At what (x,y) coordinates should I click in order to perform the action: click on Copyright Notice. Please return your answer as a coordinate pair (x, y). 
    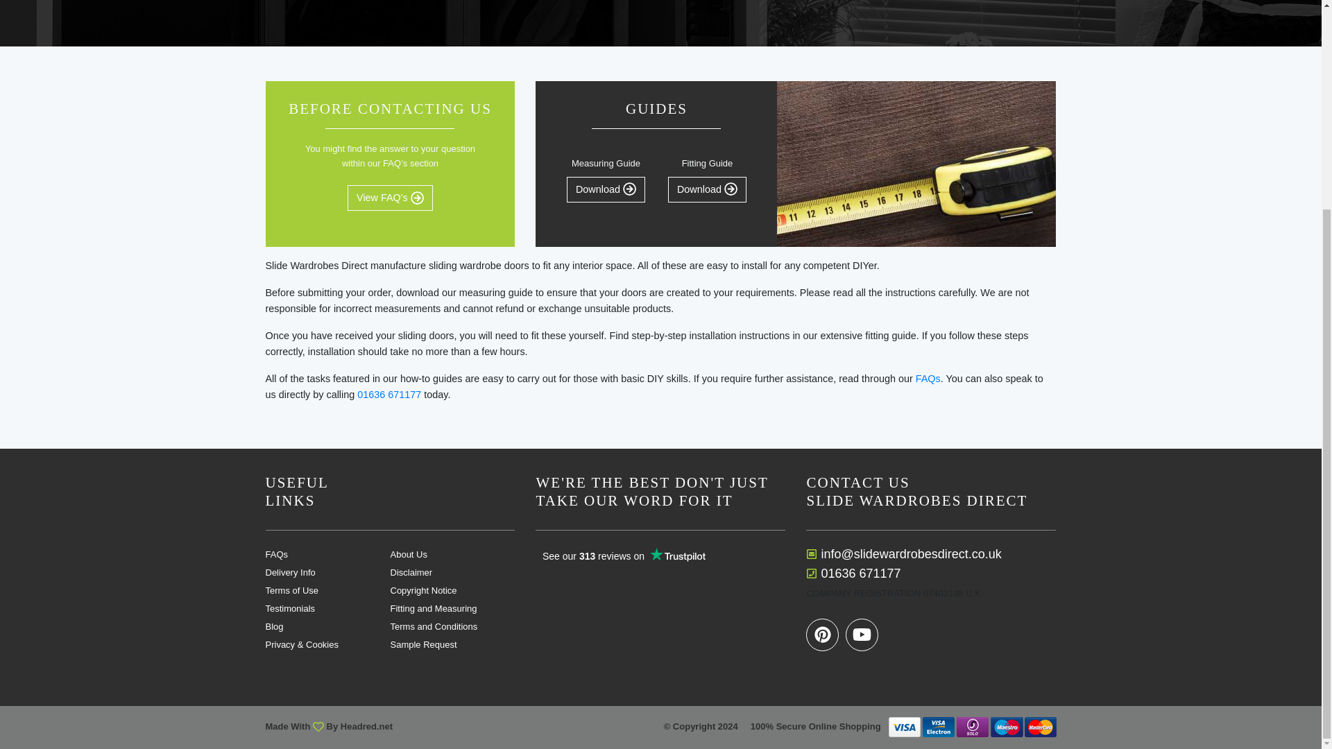
    Looking at the image, I should click on (452, 589).